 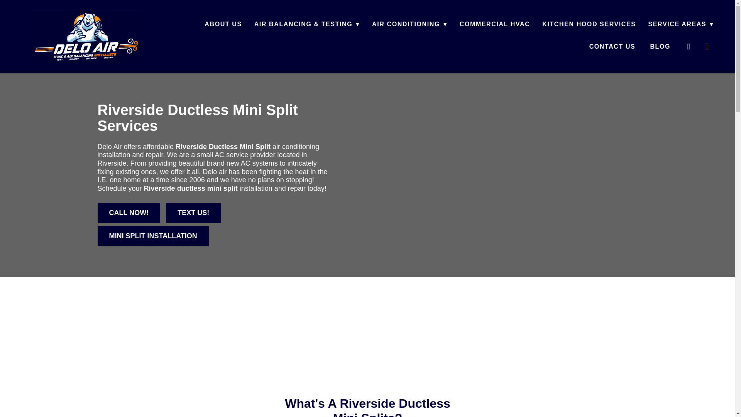 What do you see at coordinates (589, 24) in the screenshot?
I see `KITCHEN HOOD SERVICES` at bounding box center [589, 24].